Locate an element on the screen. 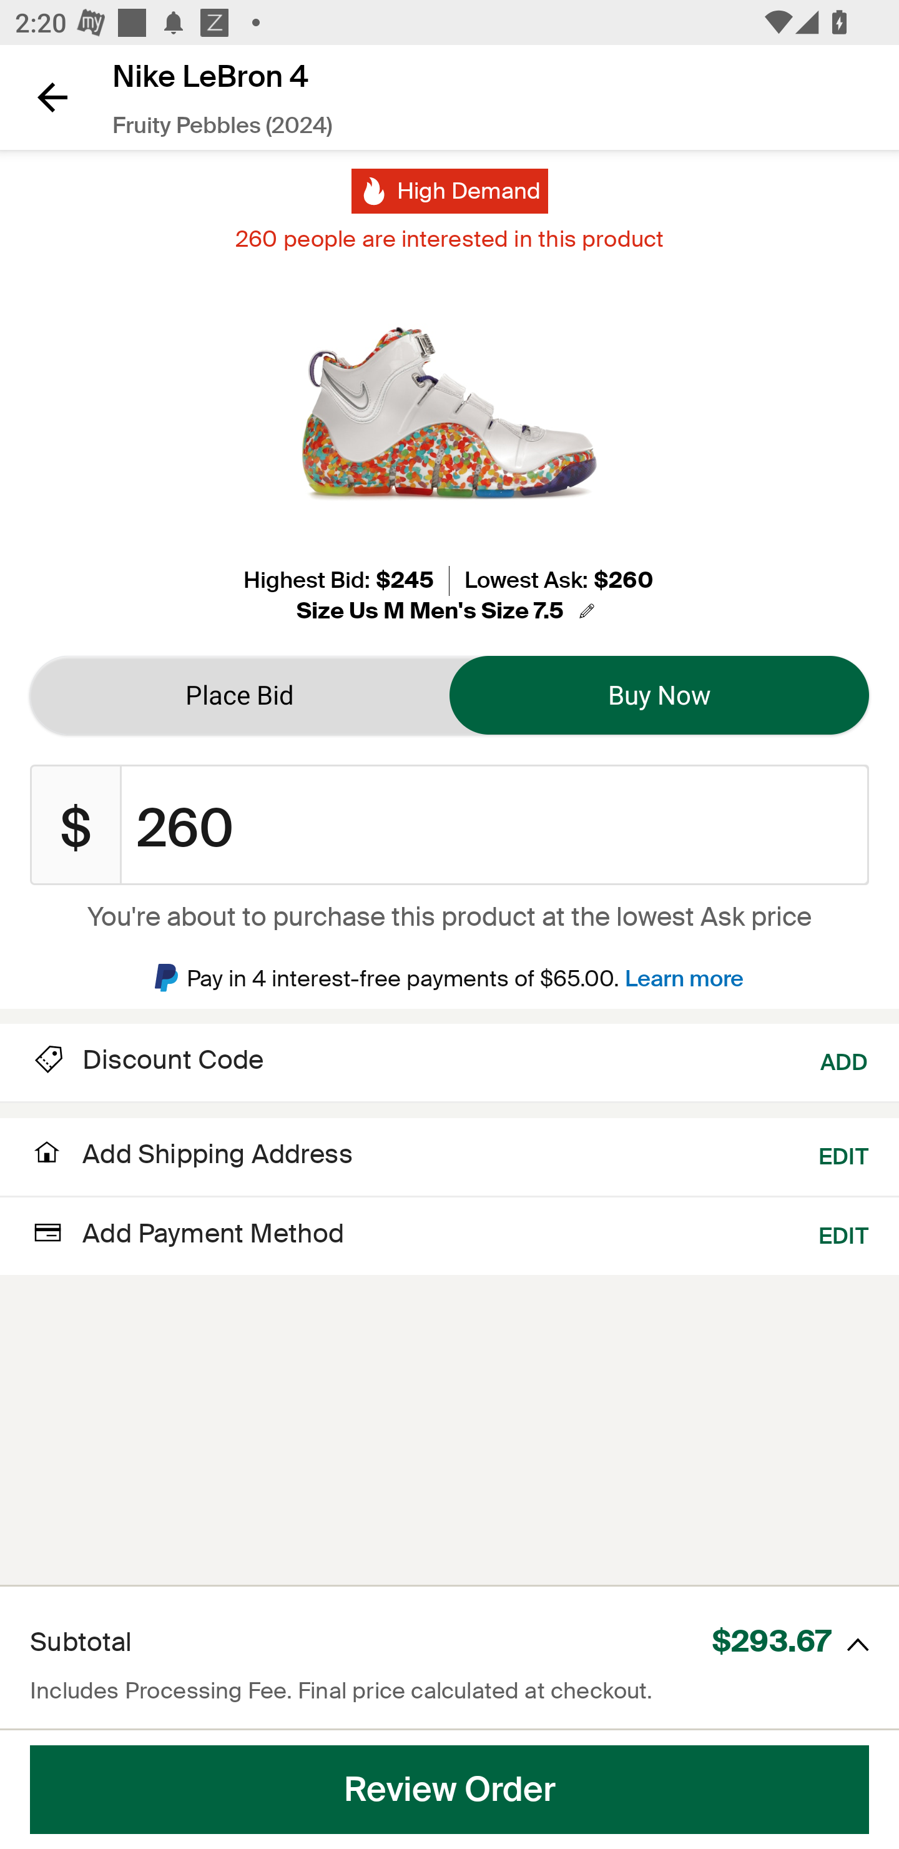 This screenshot has height=1849, width=899. Add Discount Code Discount Code is located at coordinates (147, 1061).